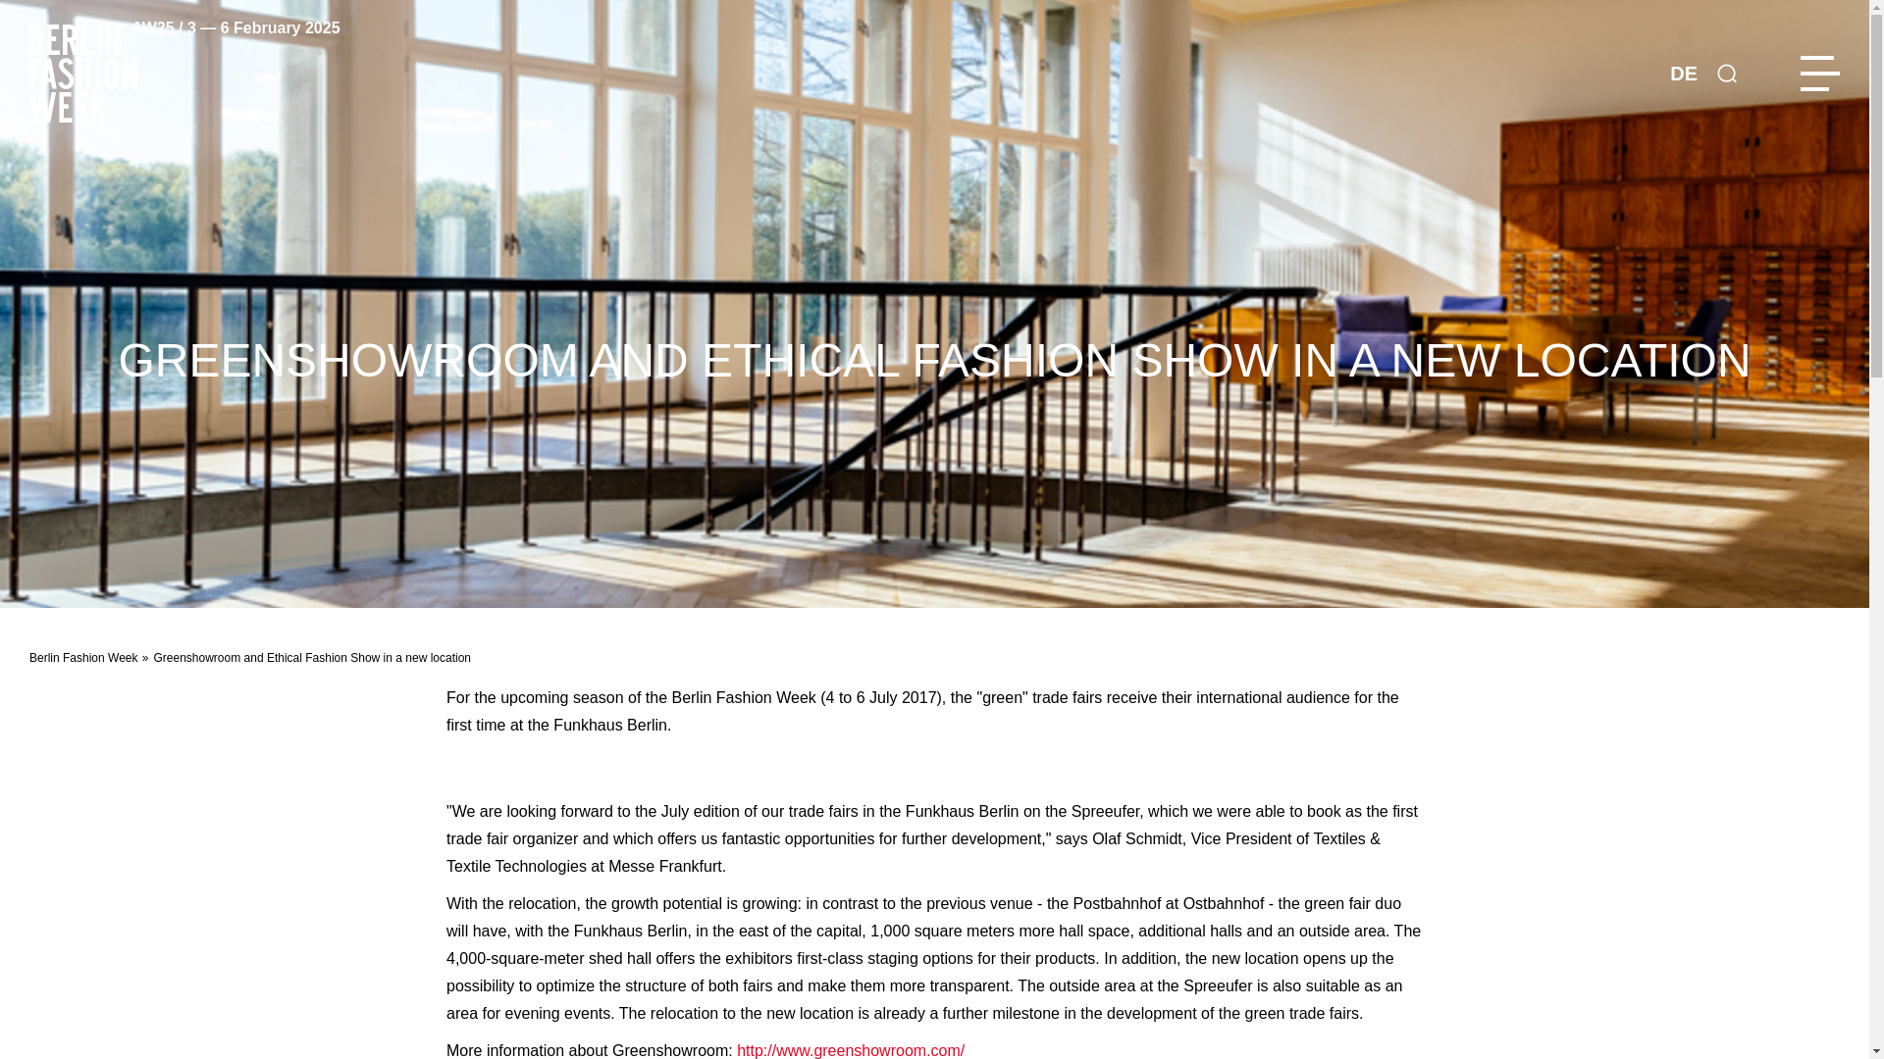  Describe the element at coordinates (1683, 73) in the screenshot. I see `Single news` at that location.